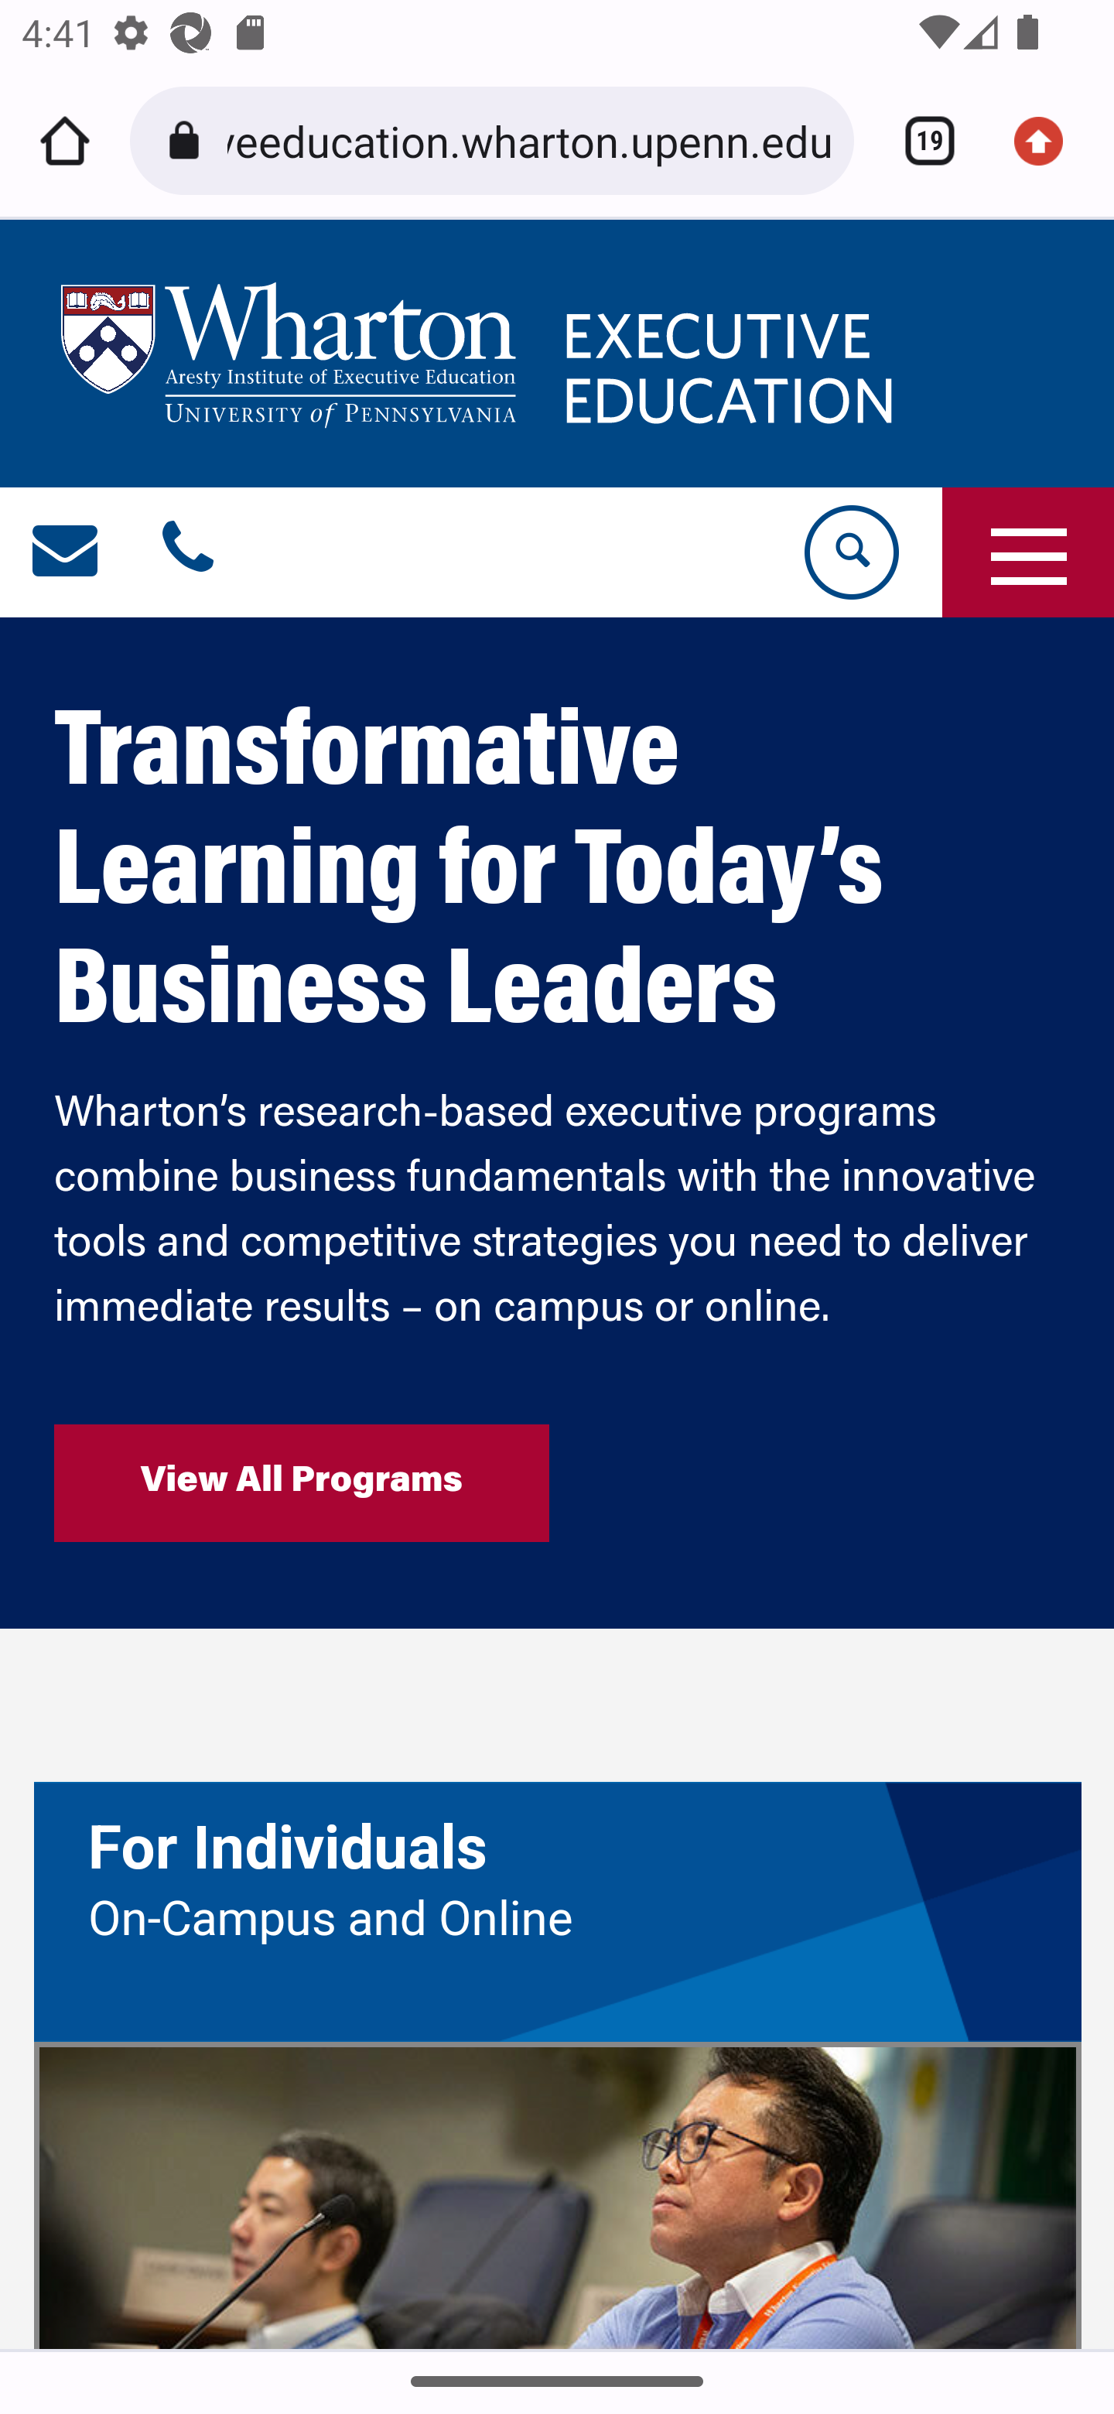 The width and height of the screenshot is (1114, 2414). What do you see at coordinates (67, 552) in the screenshot?
I see `` at bounding box center [67, 552].